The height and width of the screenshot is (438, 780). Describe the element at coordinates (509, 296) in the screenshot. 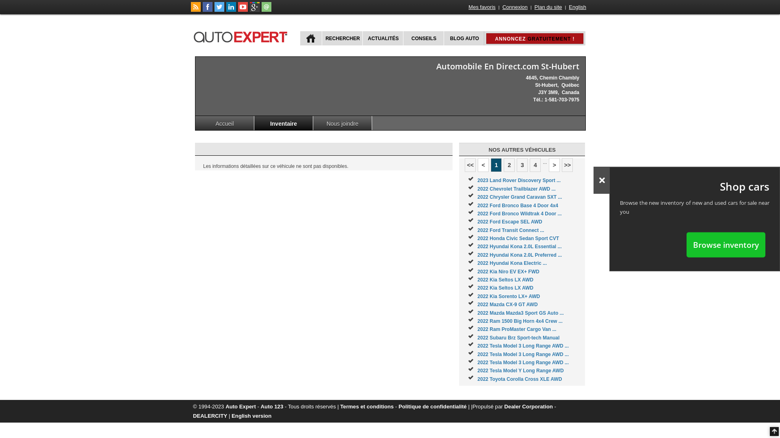

I see `2022 Kia Sorento LX+ AWD` at that location.